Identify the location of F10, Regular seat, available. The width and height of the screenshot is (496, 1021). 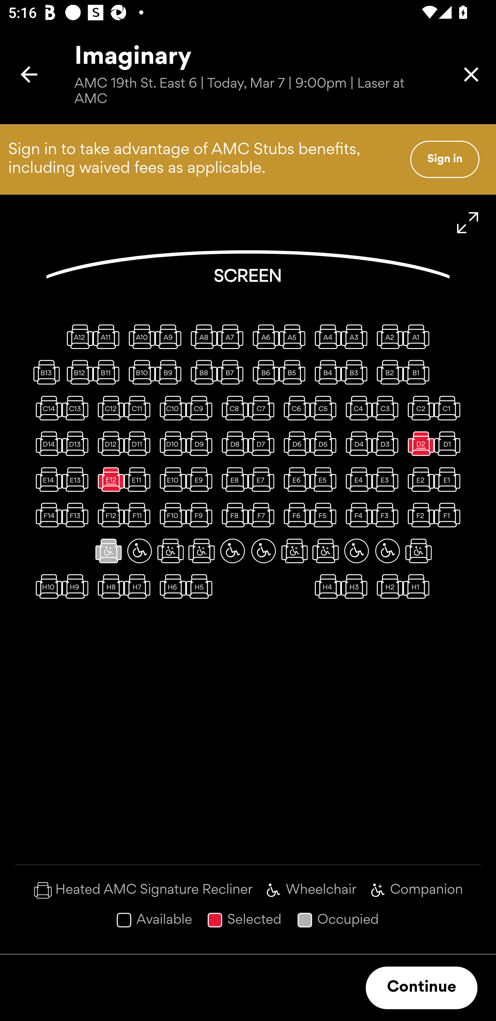
(170, 515).